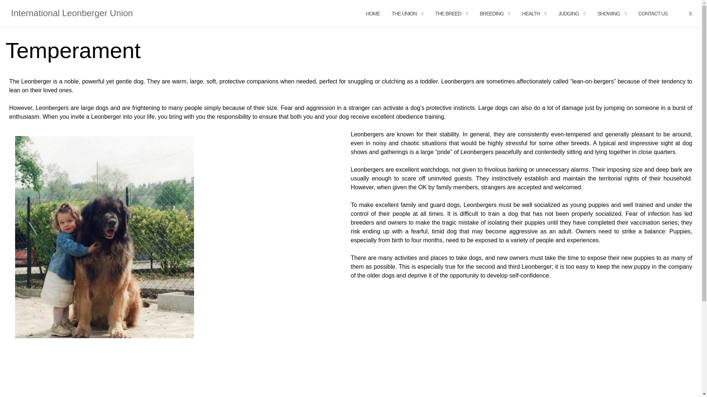  Describe the element at coordinates (449, 14) in the screenshot. I see `The Breed` at that location.